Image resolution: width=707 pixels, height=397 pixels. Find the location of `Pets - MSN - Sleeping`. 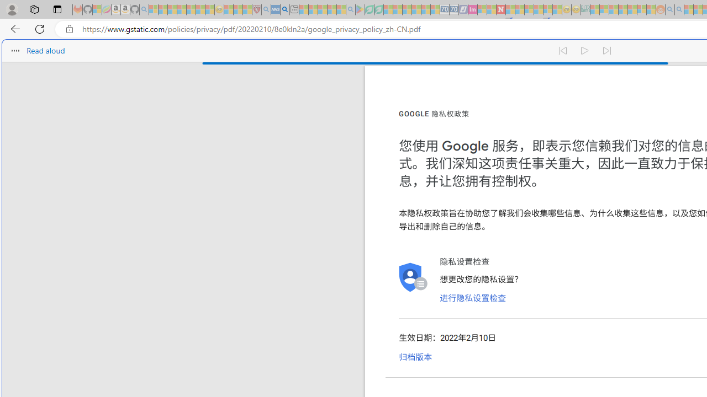

Pets - MSN - Sleeping is located at coordinates (331, 10).